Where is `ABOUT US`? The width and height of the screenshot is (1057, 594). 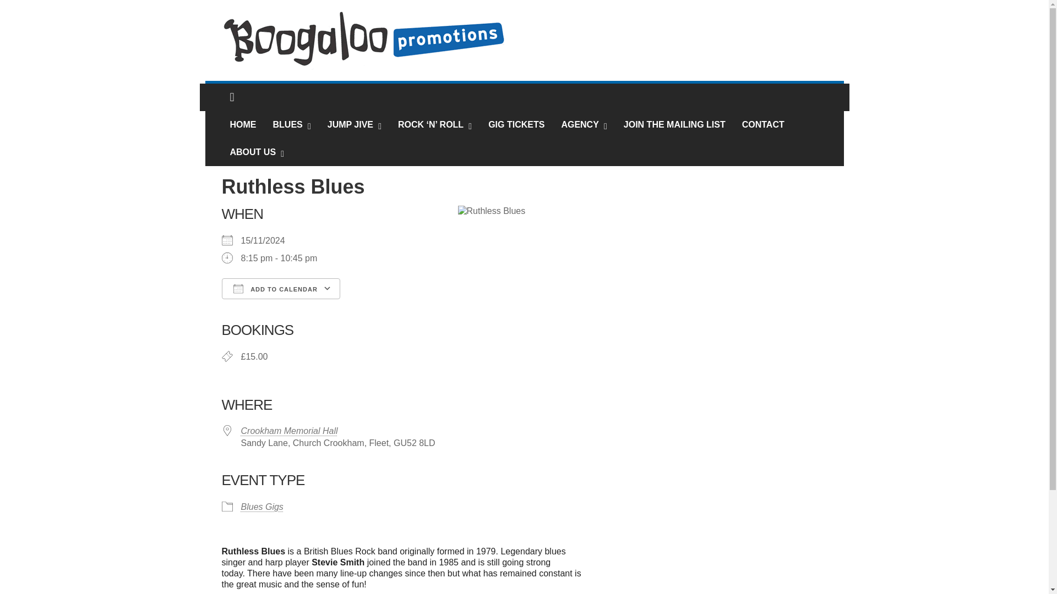 ABOUT US is located at coordinates (253, 152).